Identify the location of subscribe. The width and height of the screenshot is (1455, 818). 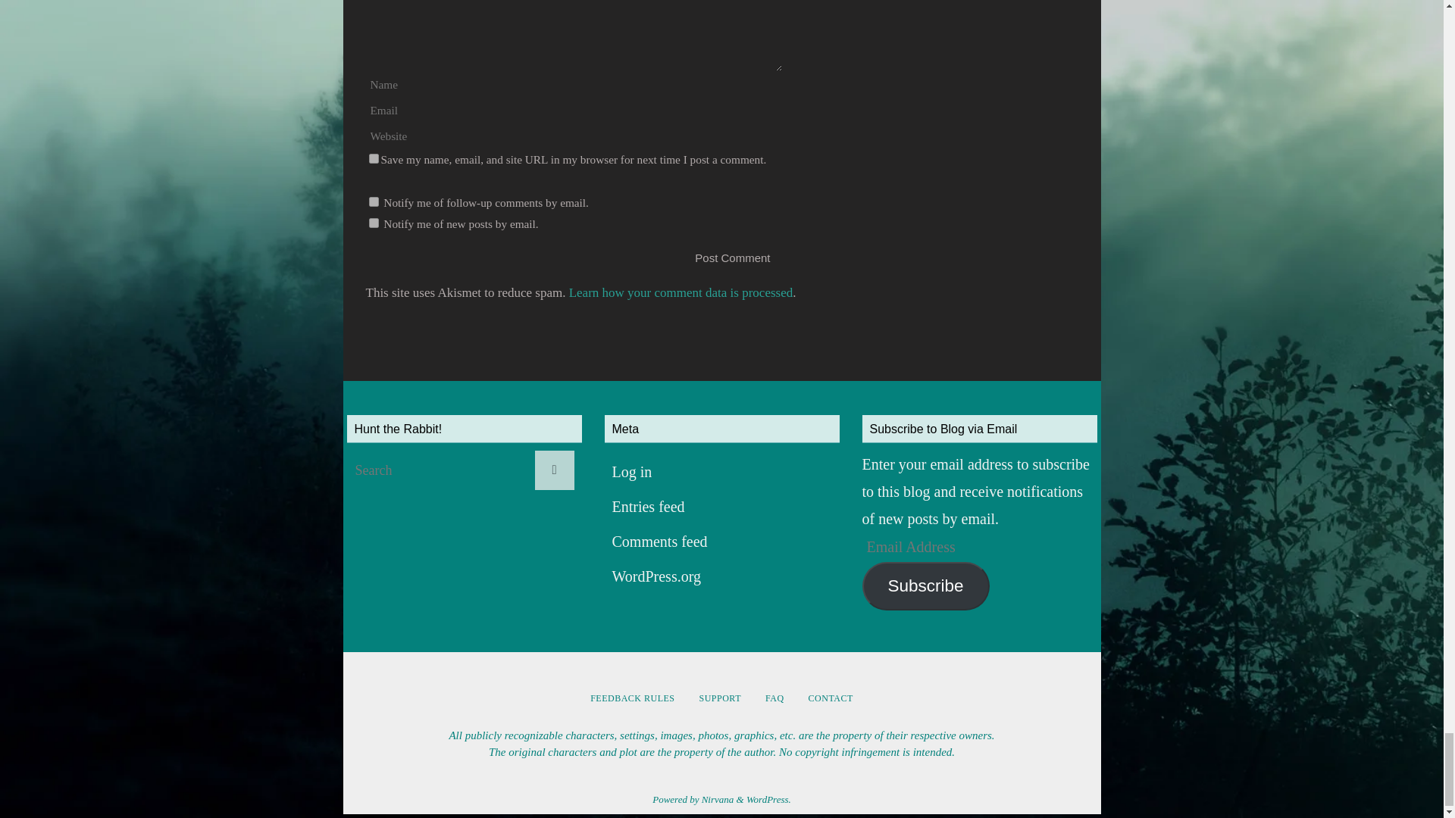
(373, 223).